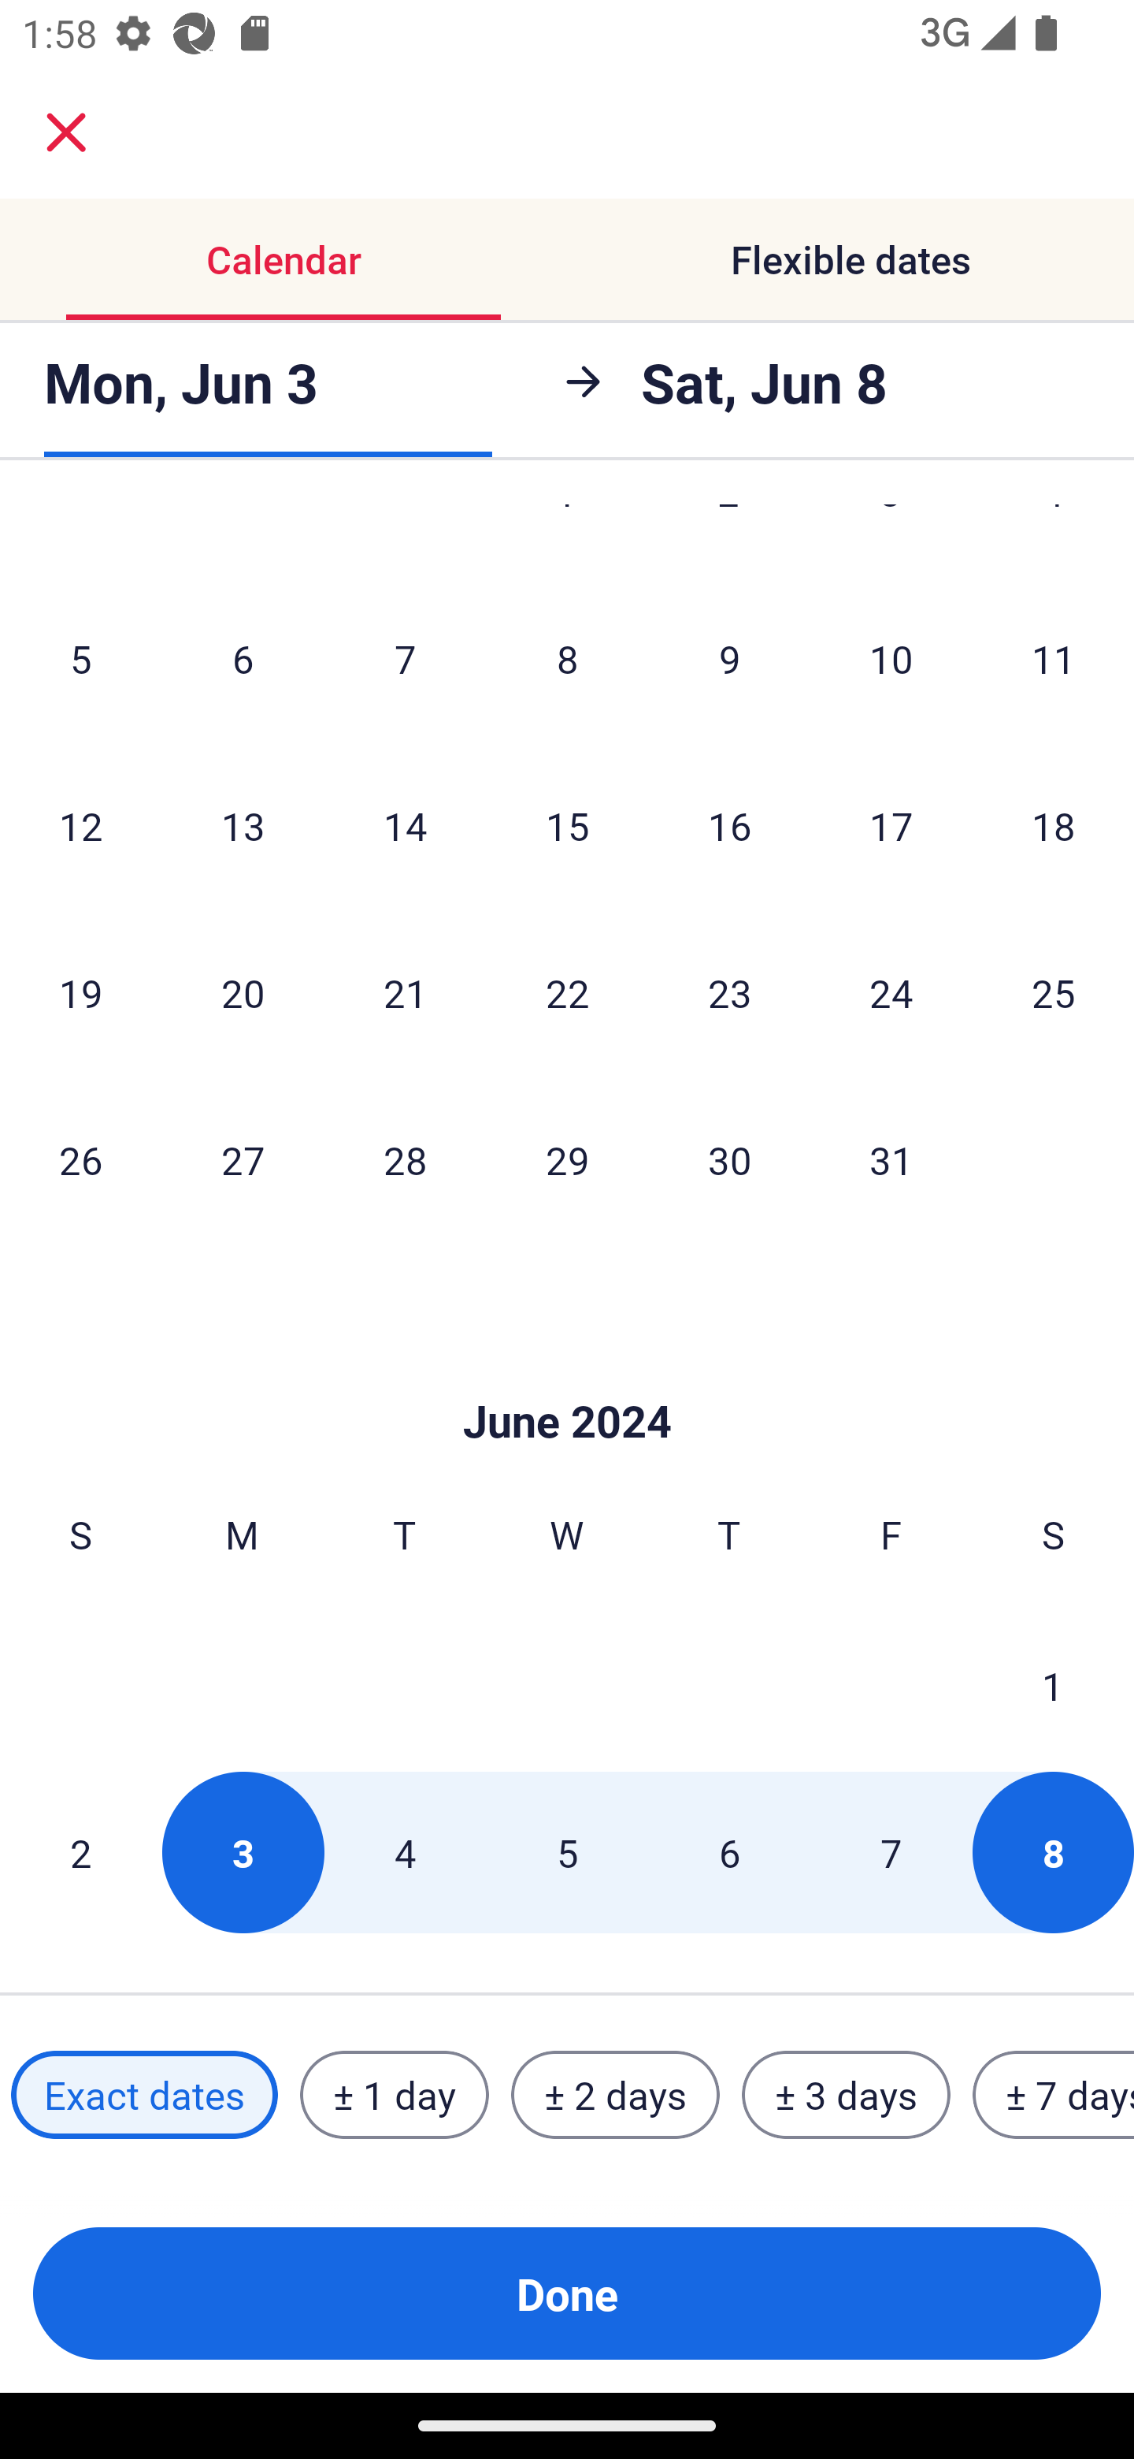  Describe the element at coordinates (567, 993) in the screenshot. I see `22 Wednesday, May 22, 2024` at that location.